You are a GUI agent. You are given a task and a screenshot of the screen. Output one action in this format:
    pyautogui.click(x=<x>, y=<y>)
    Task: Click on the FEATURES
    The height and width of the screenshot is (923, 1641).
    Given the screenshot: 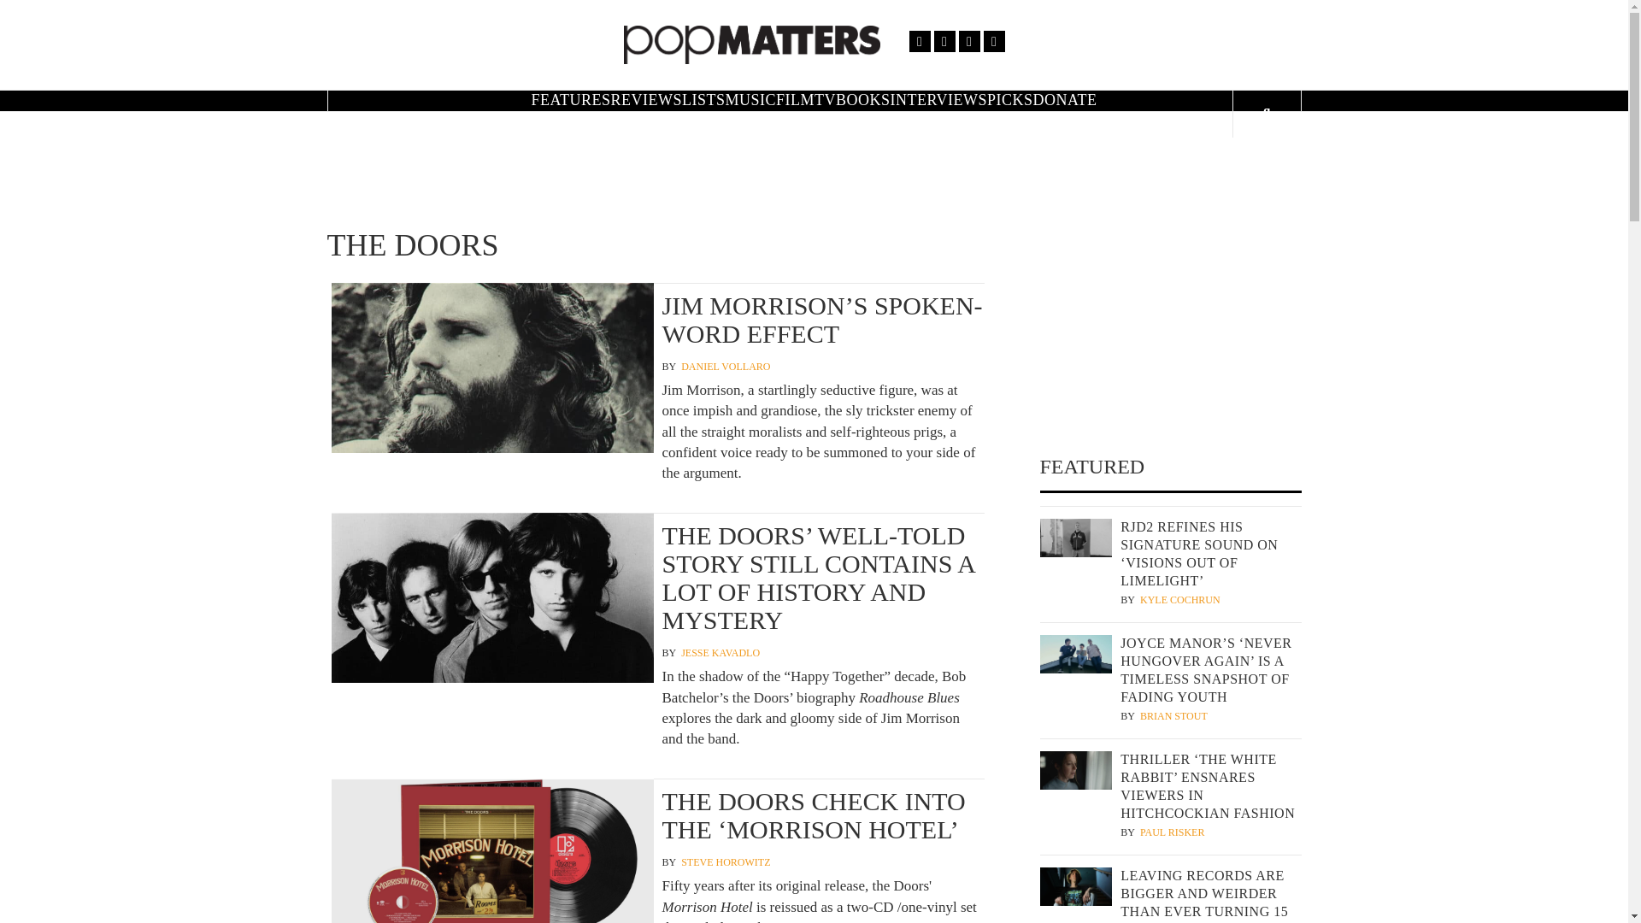 What is the action you would take?
    pyautogui.click(x=570, y=99)
    